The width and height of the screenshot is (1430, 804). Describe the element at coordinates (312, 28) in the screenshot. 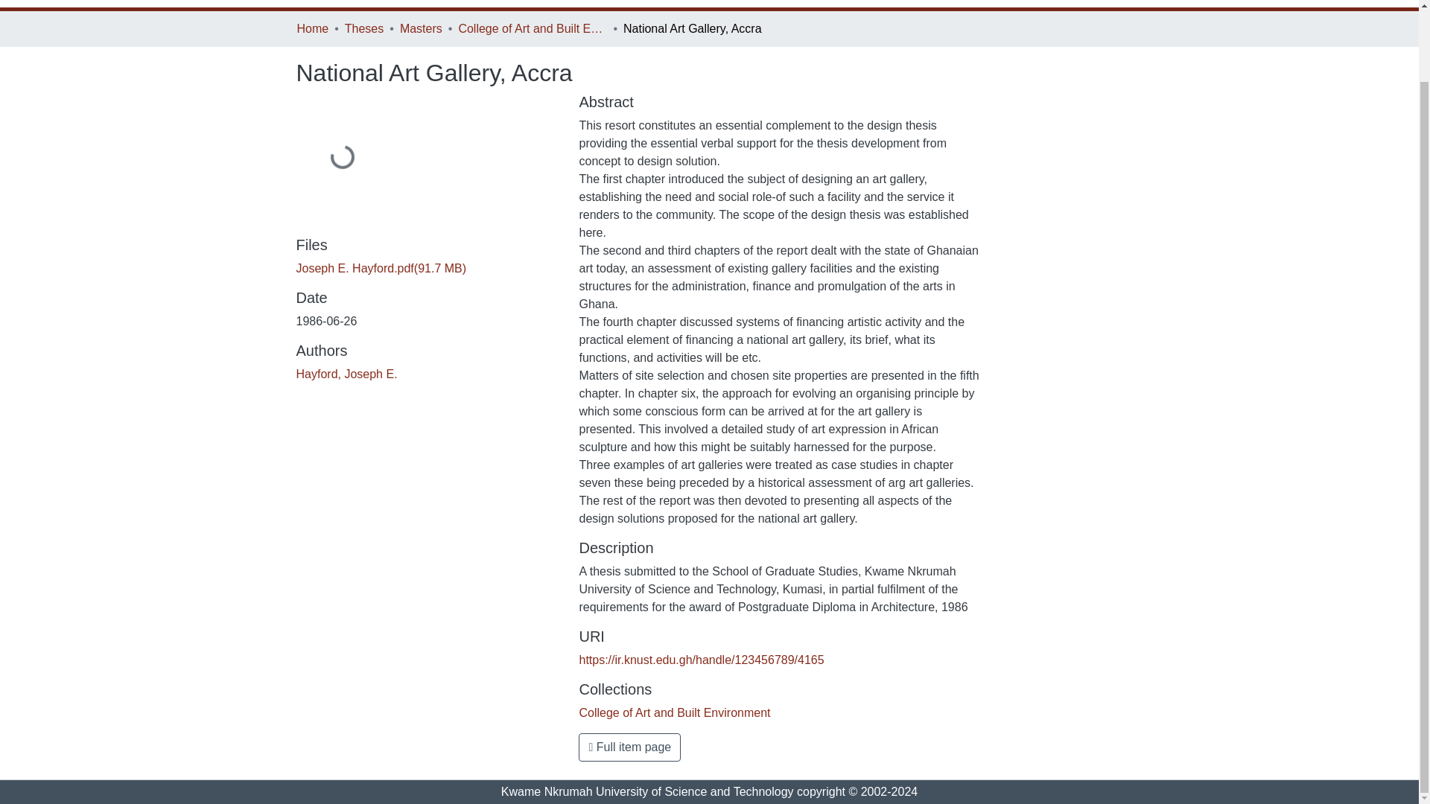

I see `Home` at that location.